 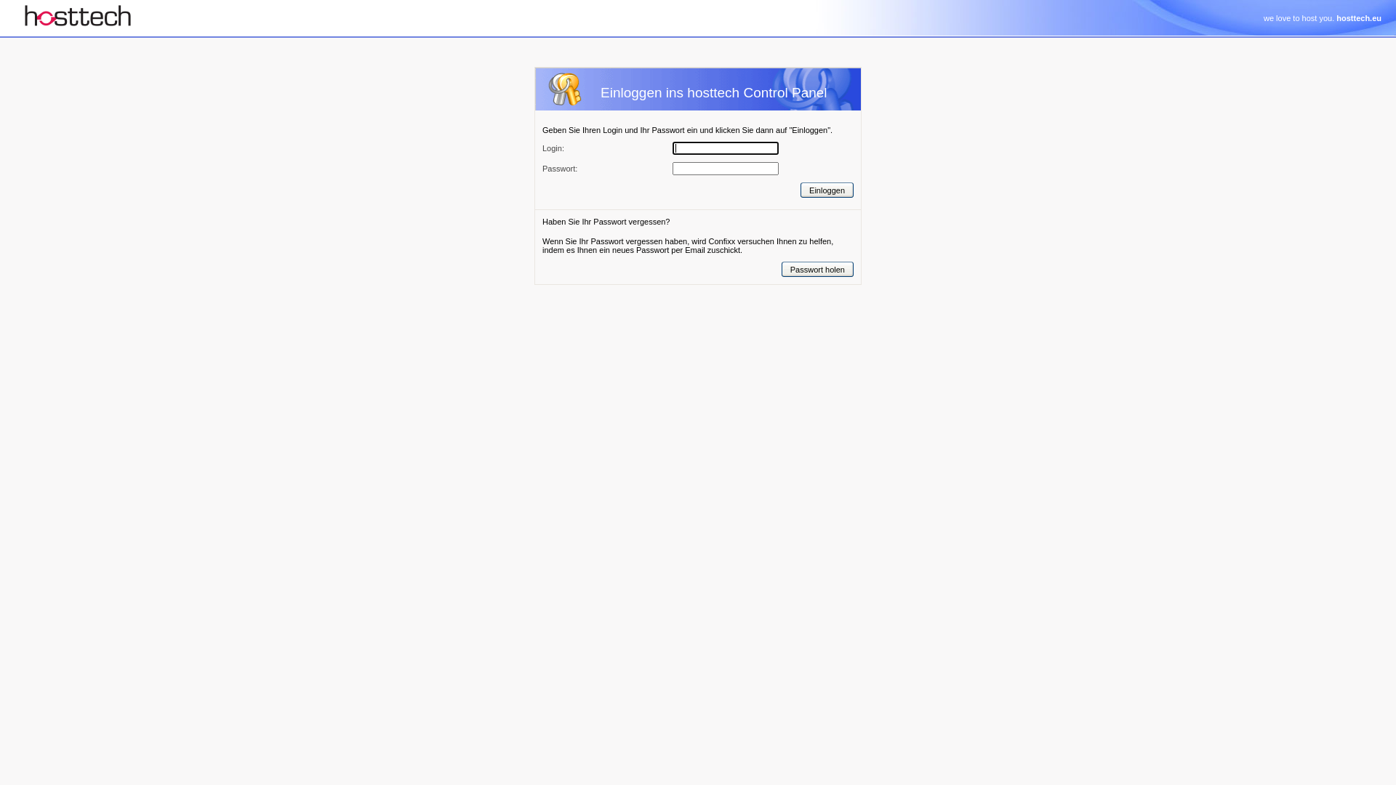 I want to click on we love to host you. hosttech.eu, so click(x=1323, y=18).